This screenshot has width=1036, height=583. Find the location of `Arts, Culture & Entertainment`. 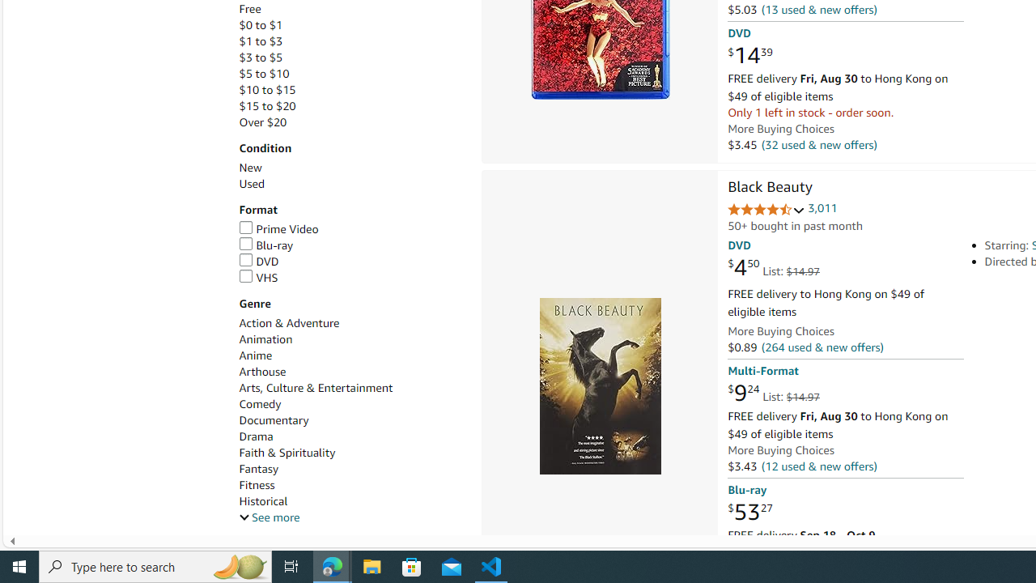

Arts, Culture & Entertainment is located at coordinates (351, 388).